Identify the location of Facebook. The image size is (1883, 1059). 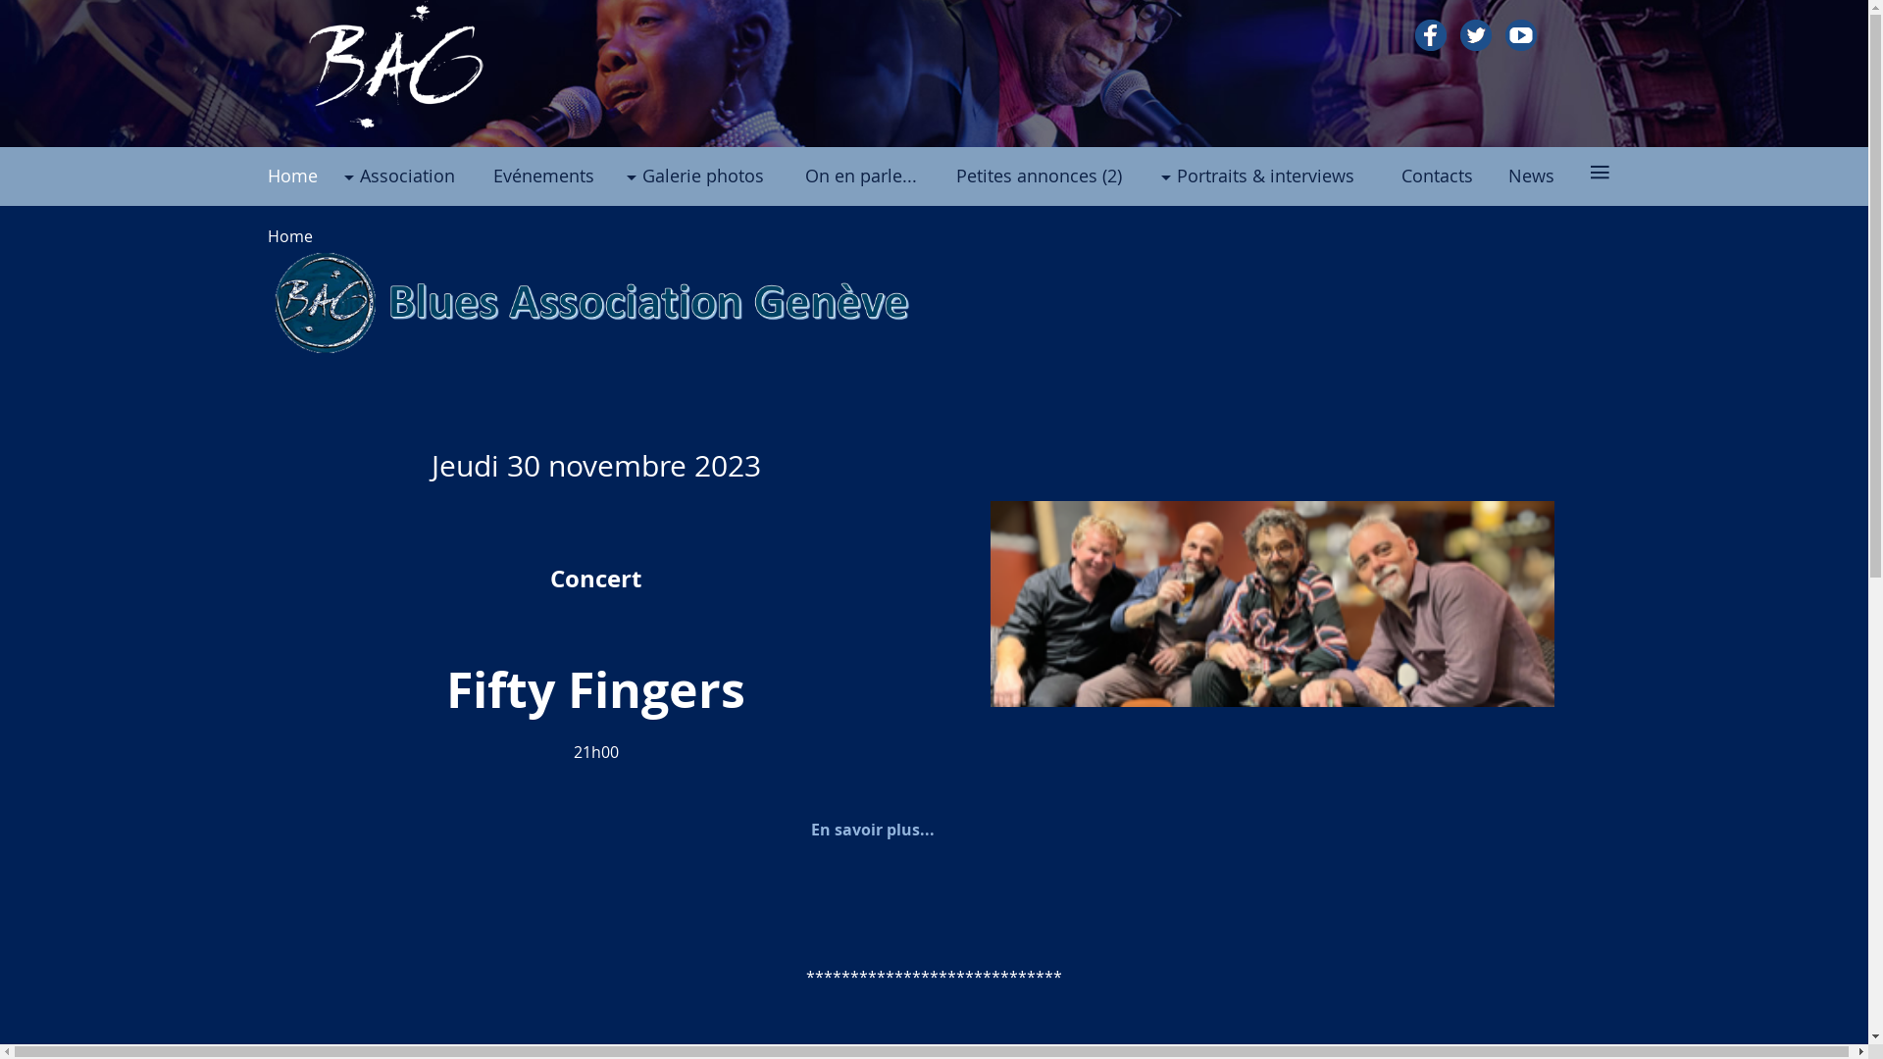
(1430, 35).